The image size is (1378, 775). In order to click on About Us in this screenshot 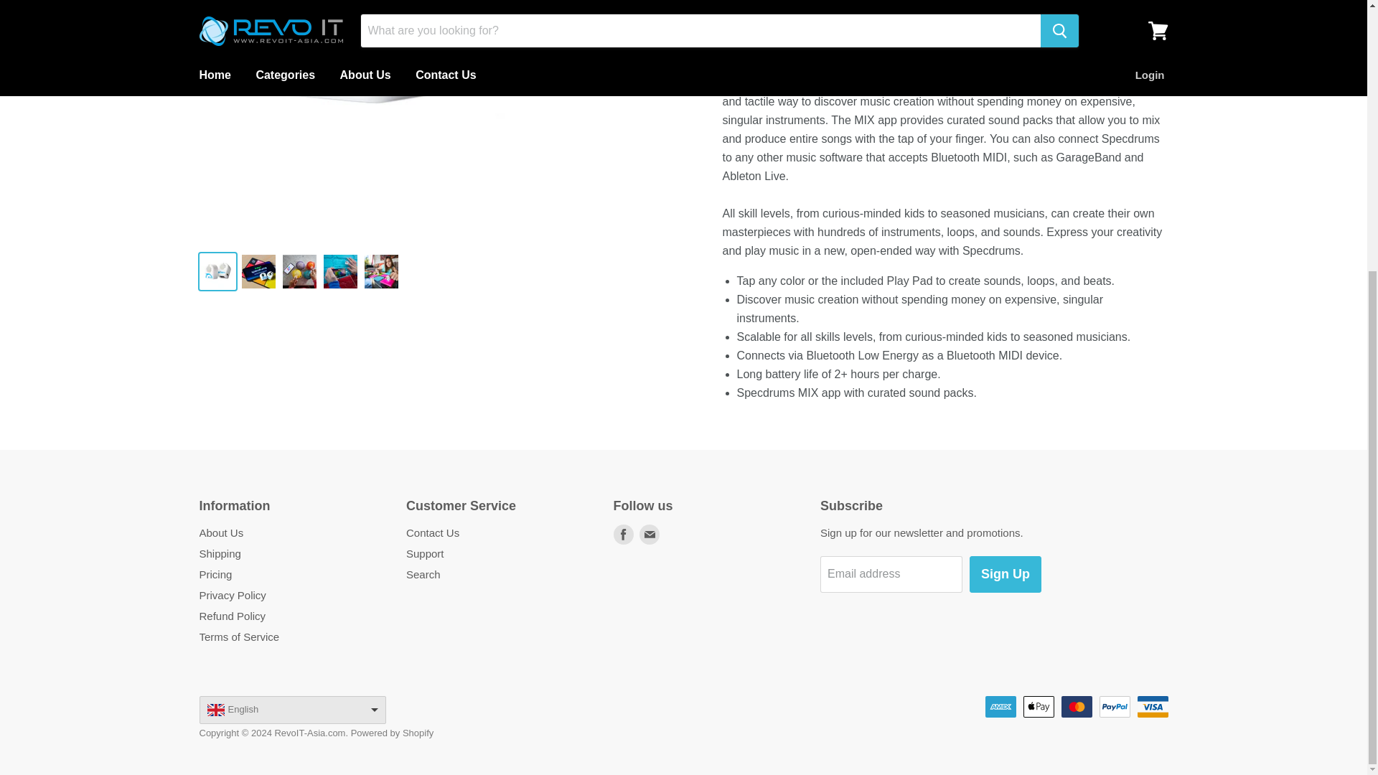, I will do `click(221, 532)`.